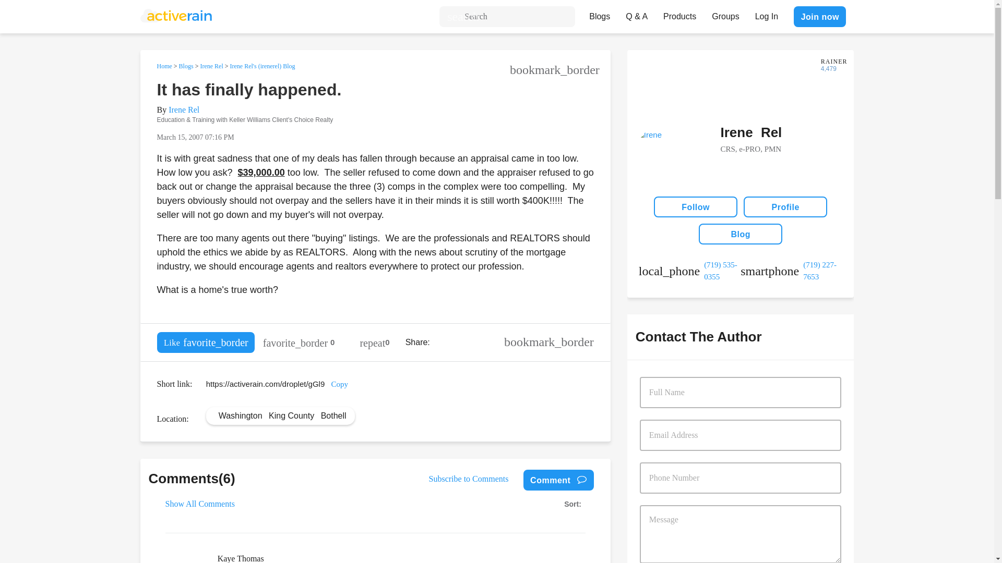 This screenshot has width=1002, height=563. Describe the element at coordinates (291, 415) in the screenshot. I see `King County` at that location.